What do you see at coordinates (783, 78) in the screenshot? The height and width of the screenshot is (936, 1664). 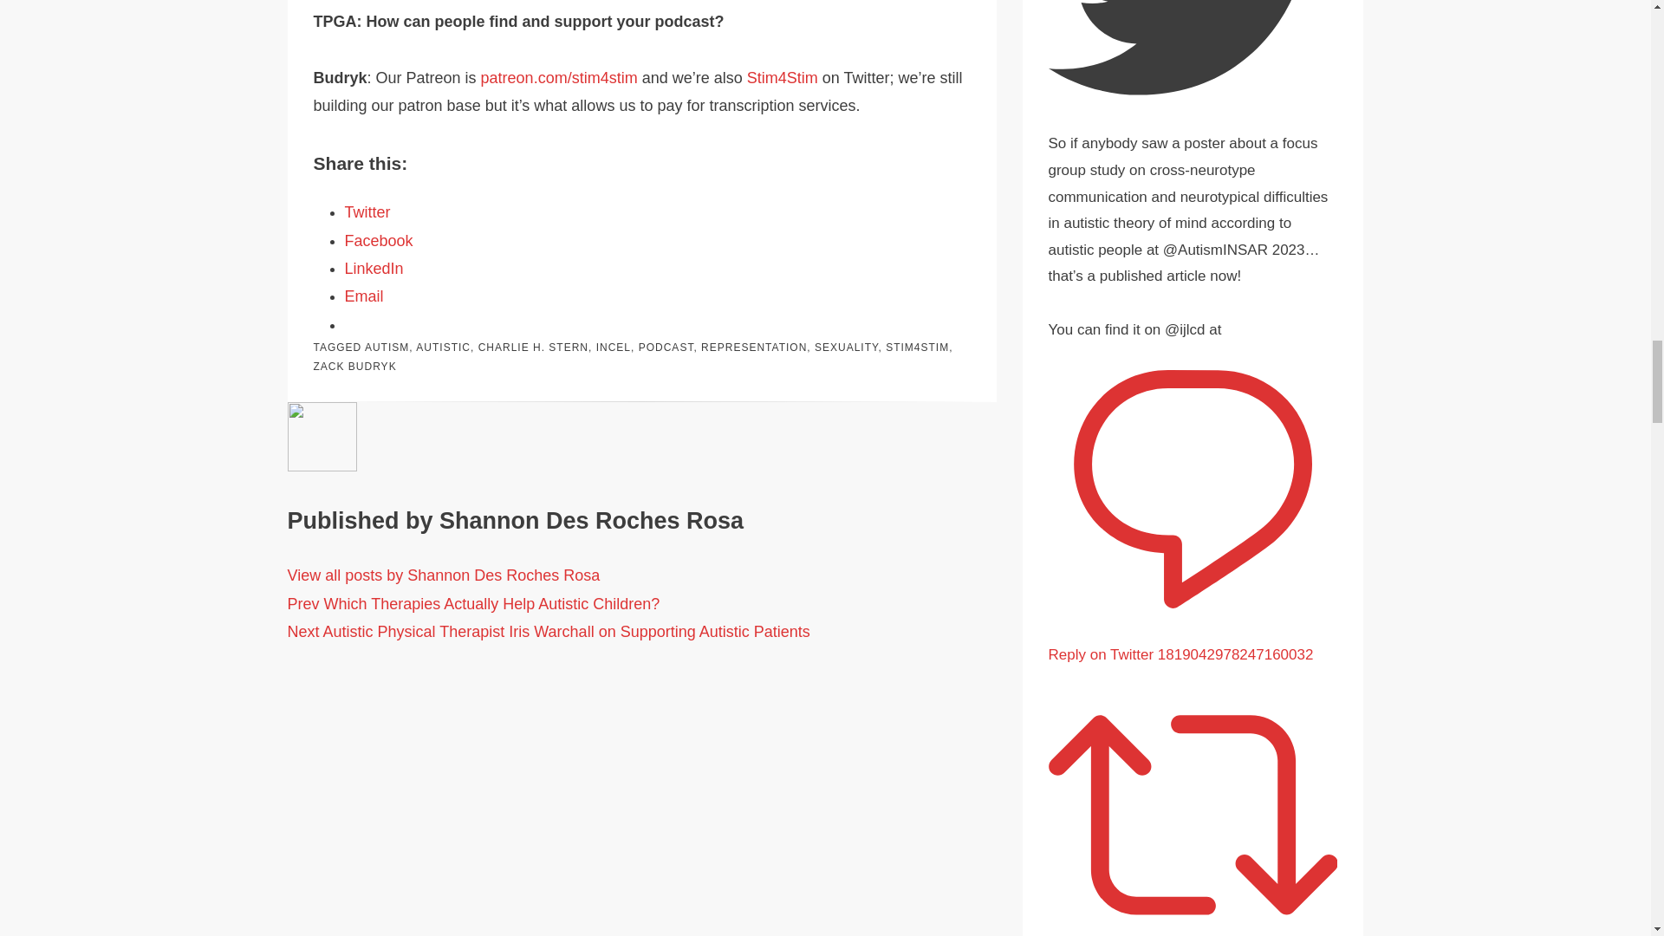 I see `Stim4Stim` at bounding box center [783, 78].